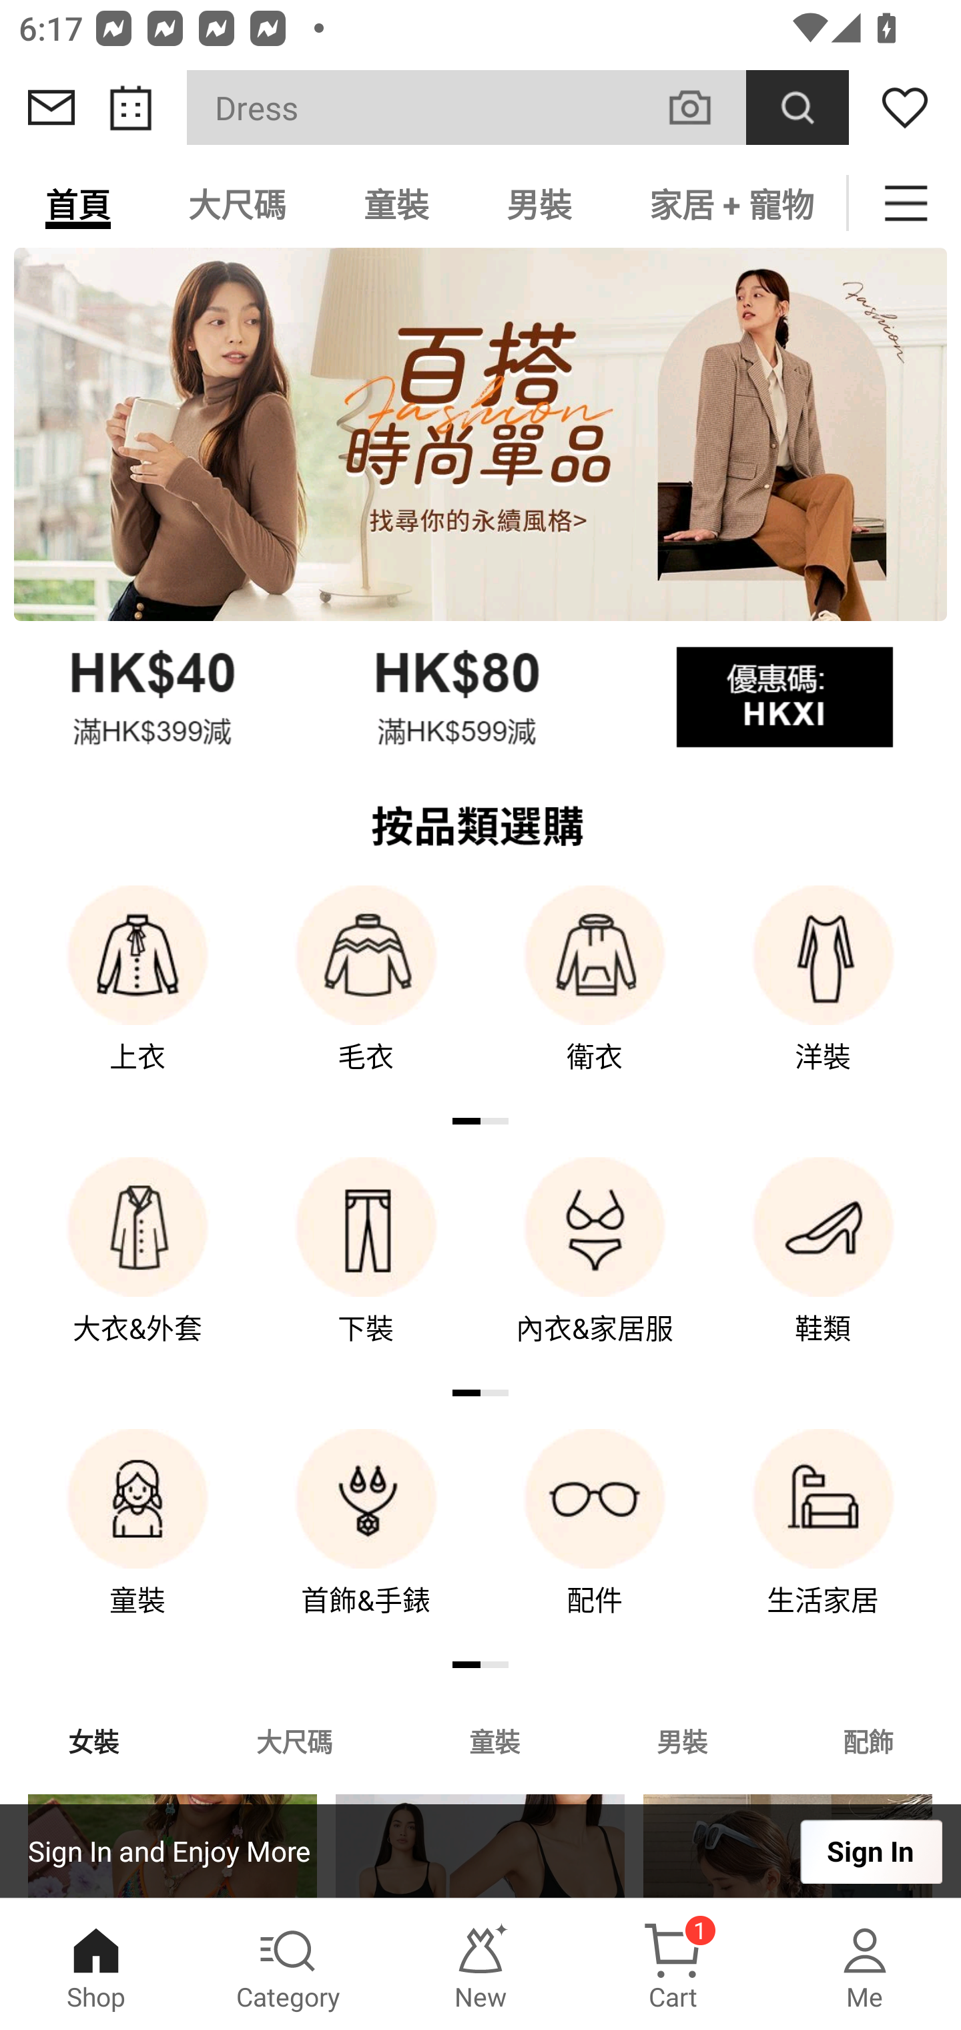  What do you see at coordinates (137, 1269) in the screenshot?
I see `大衣&外套` at bounding box center [137, 1269].